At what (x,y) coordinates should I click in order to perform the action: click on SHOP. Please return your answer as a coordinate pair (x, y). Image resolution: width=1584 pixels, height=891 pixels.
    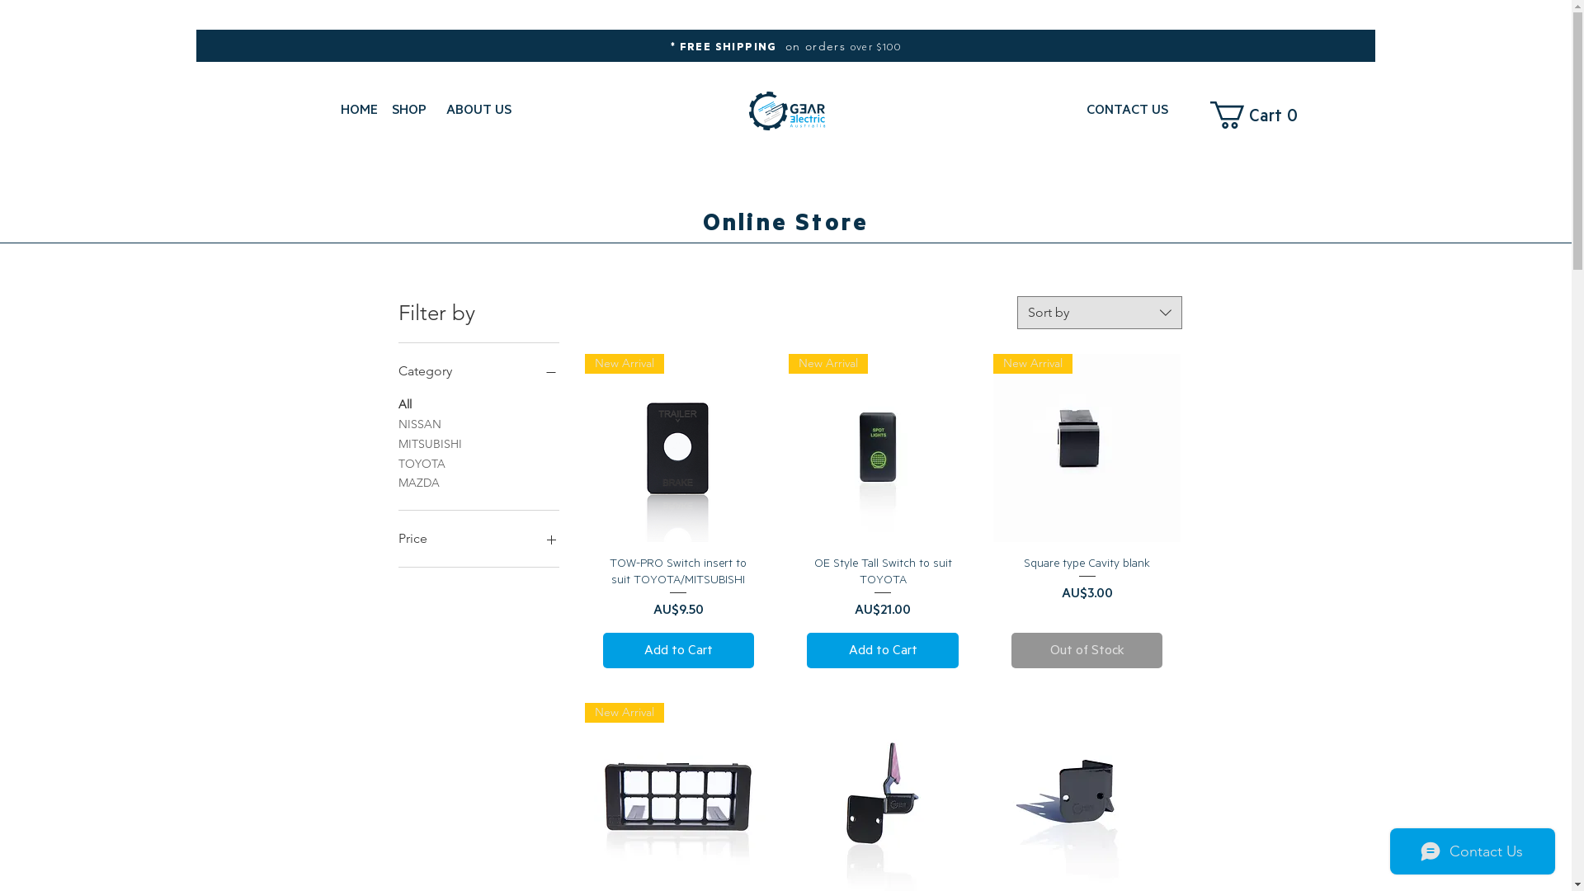
    Looking at the image, I should click on (408, 109).